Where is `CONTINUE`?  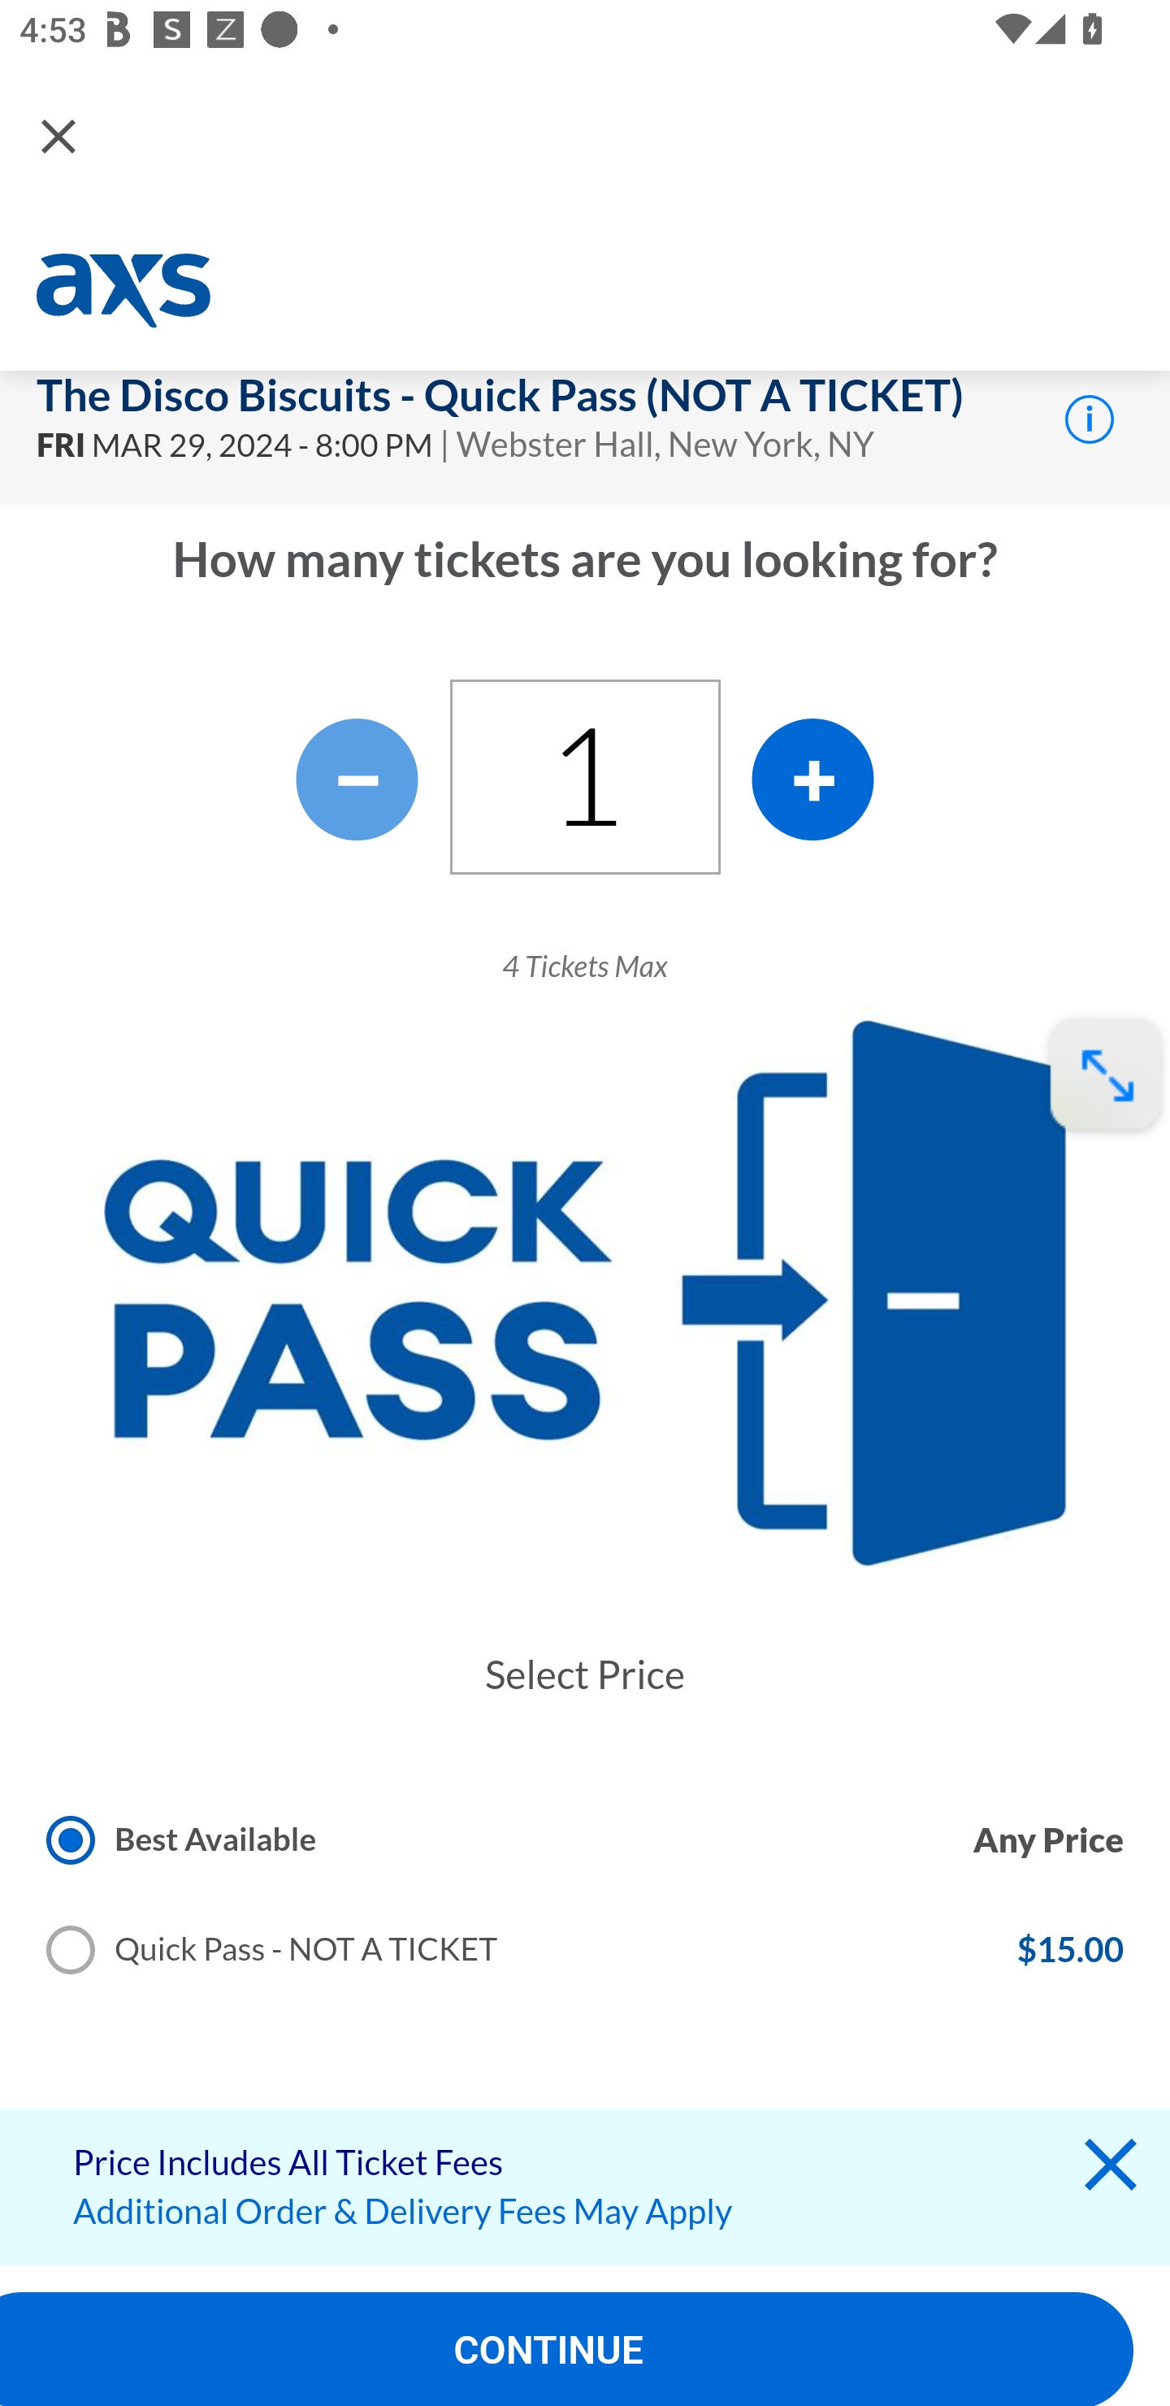
CONTINUE is located at coordinates (567, 2349).